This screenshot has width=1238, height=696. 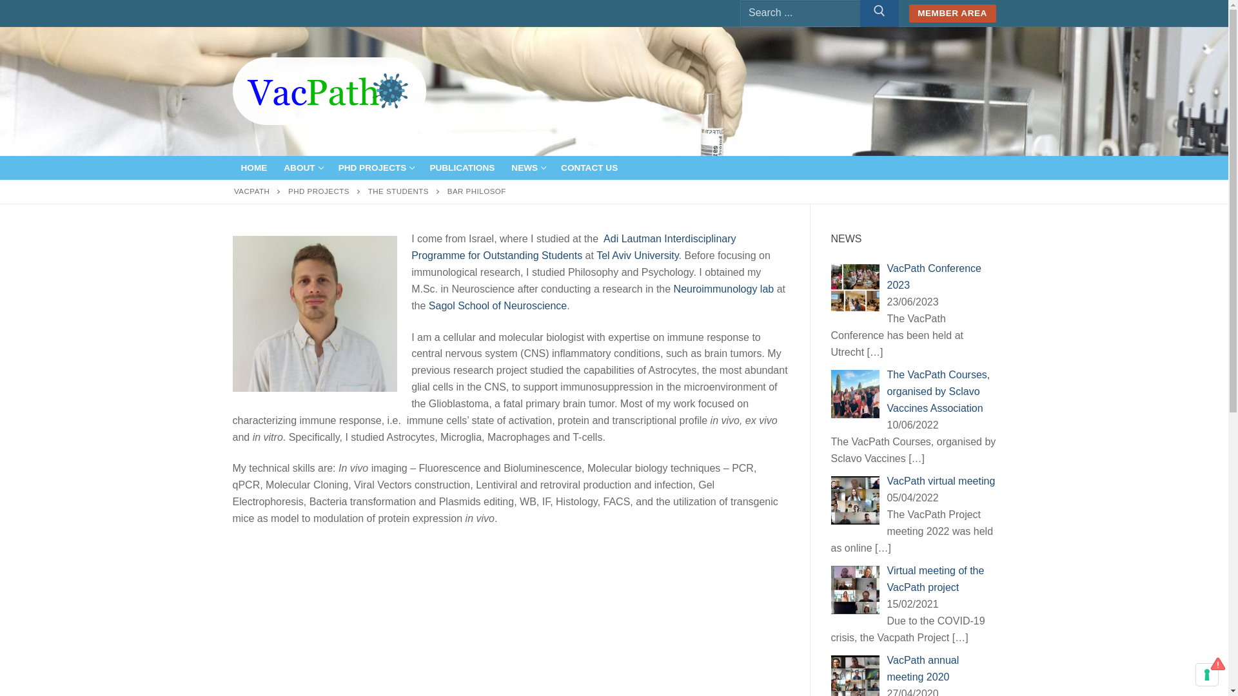 What do you see at coordinates (527, 168) in the screenshot?
I see `VacPath annual meeting 2020` at bounding box center [527, 168].